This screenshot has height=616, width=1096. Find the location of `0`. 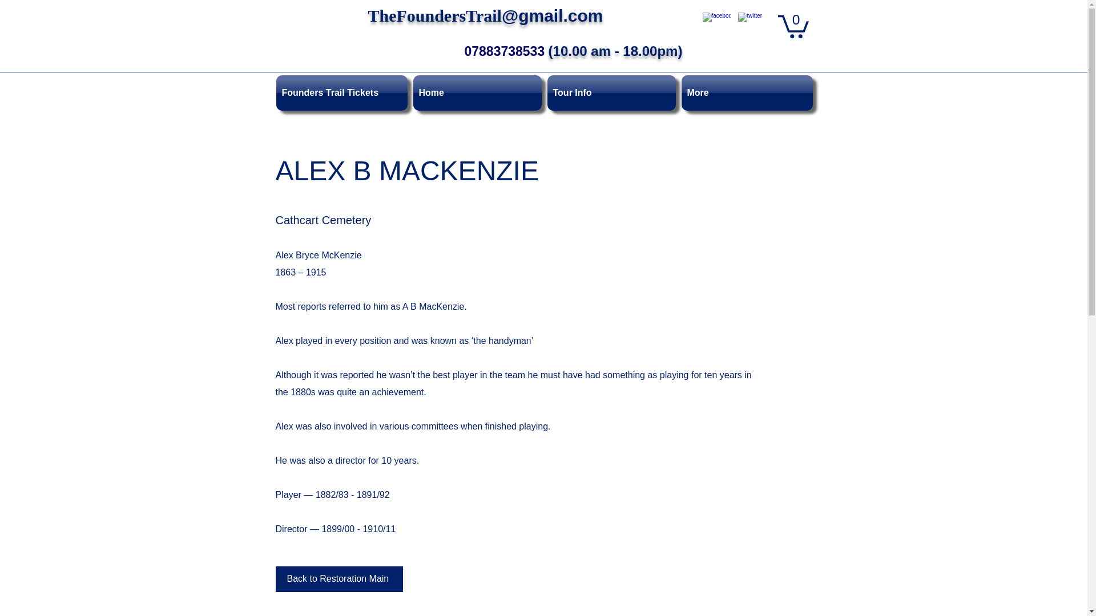

0 is located at coordinates (792, 25).